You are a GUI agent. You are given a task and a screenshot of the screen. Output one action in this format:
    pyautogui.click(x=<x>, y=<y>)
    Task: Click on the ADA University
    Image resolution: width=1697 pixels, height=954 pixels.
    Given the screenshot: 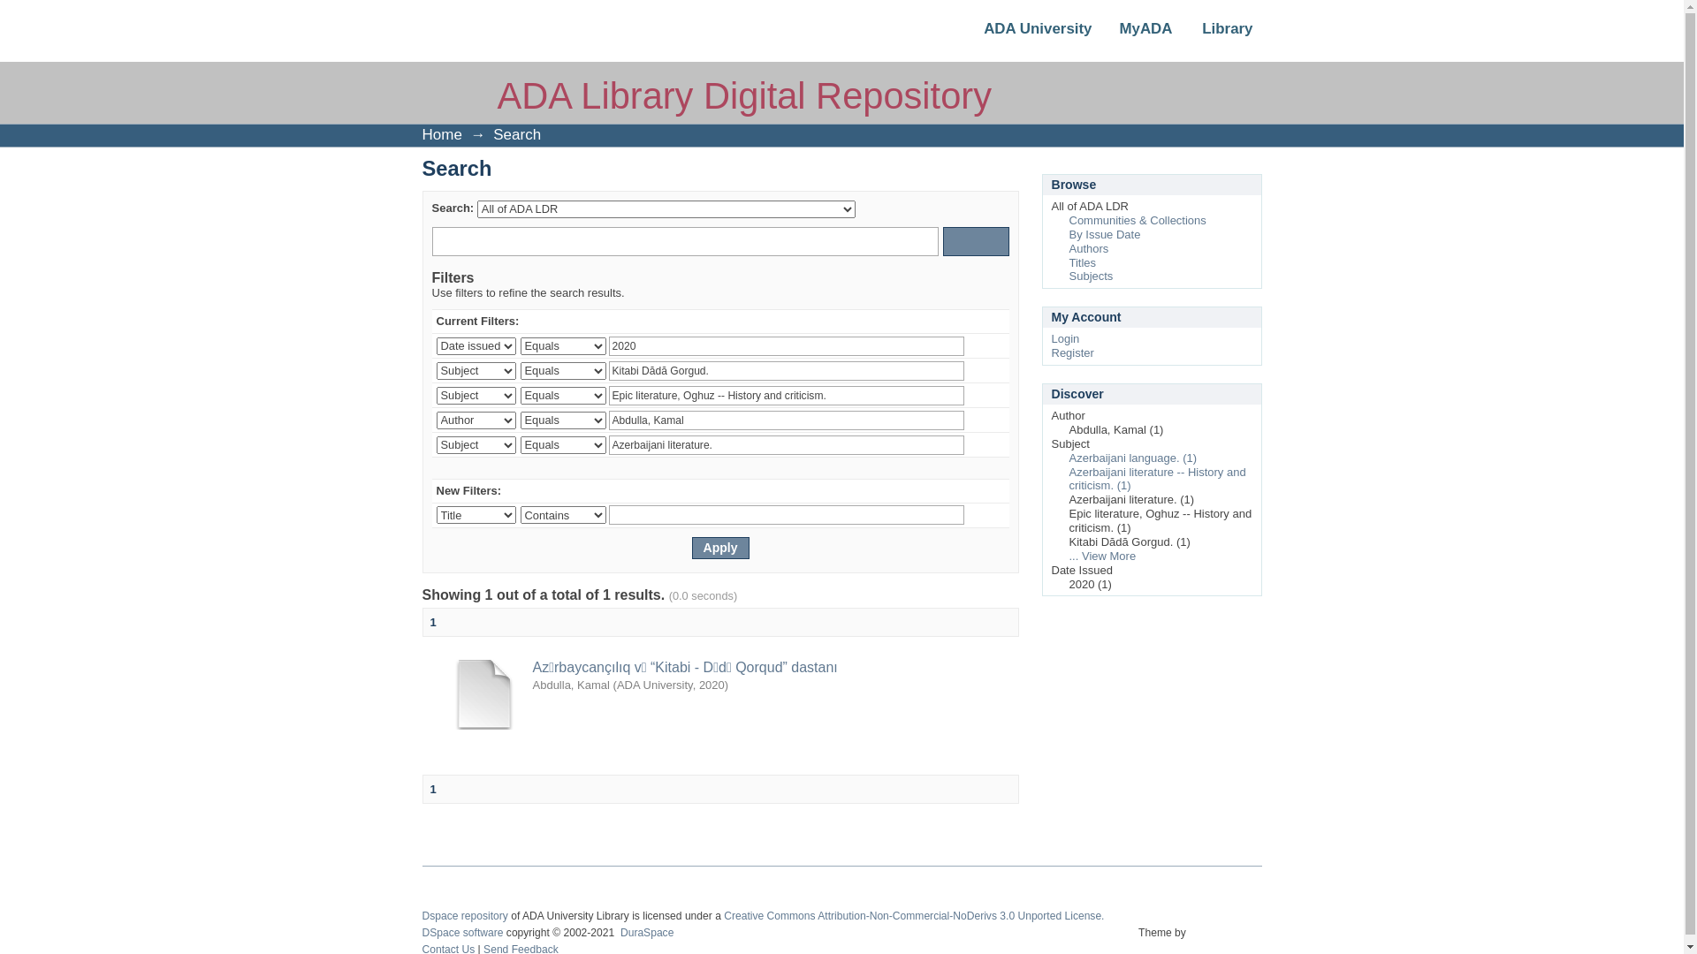 What is the action you would take?
    pyautogui.click(x=1036, y=34)
    